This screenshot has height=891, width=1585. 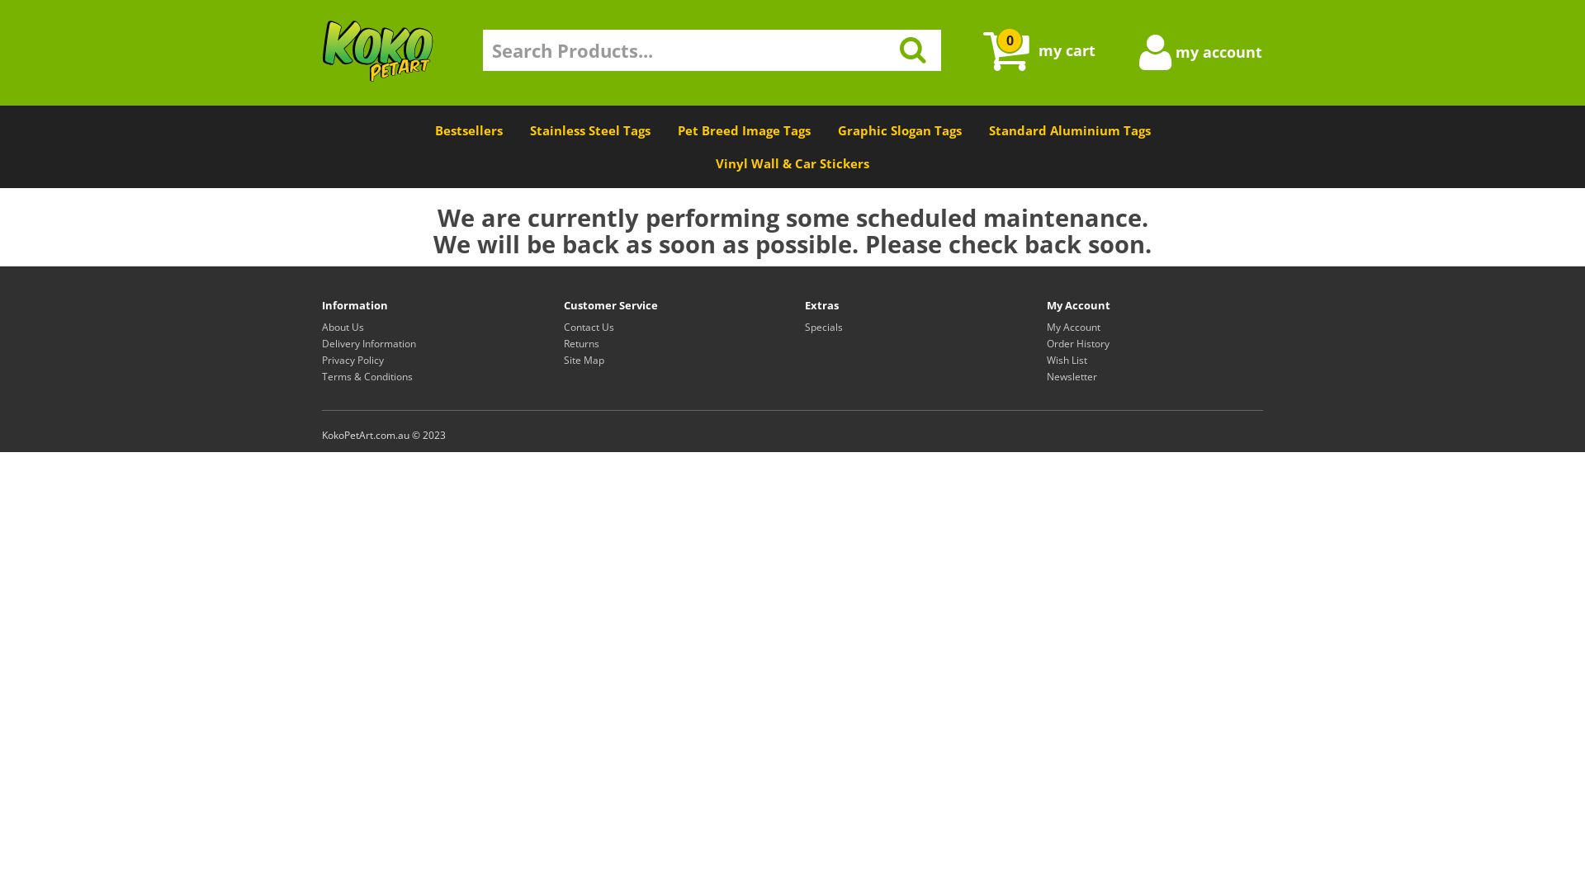 I want to click on 0, so click(x=1006, y=51).